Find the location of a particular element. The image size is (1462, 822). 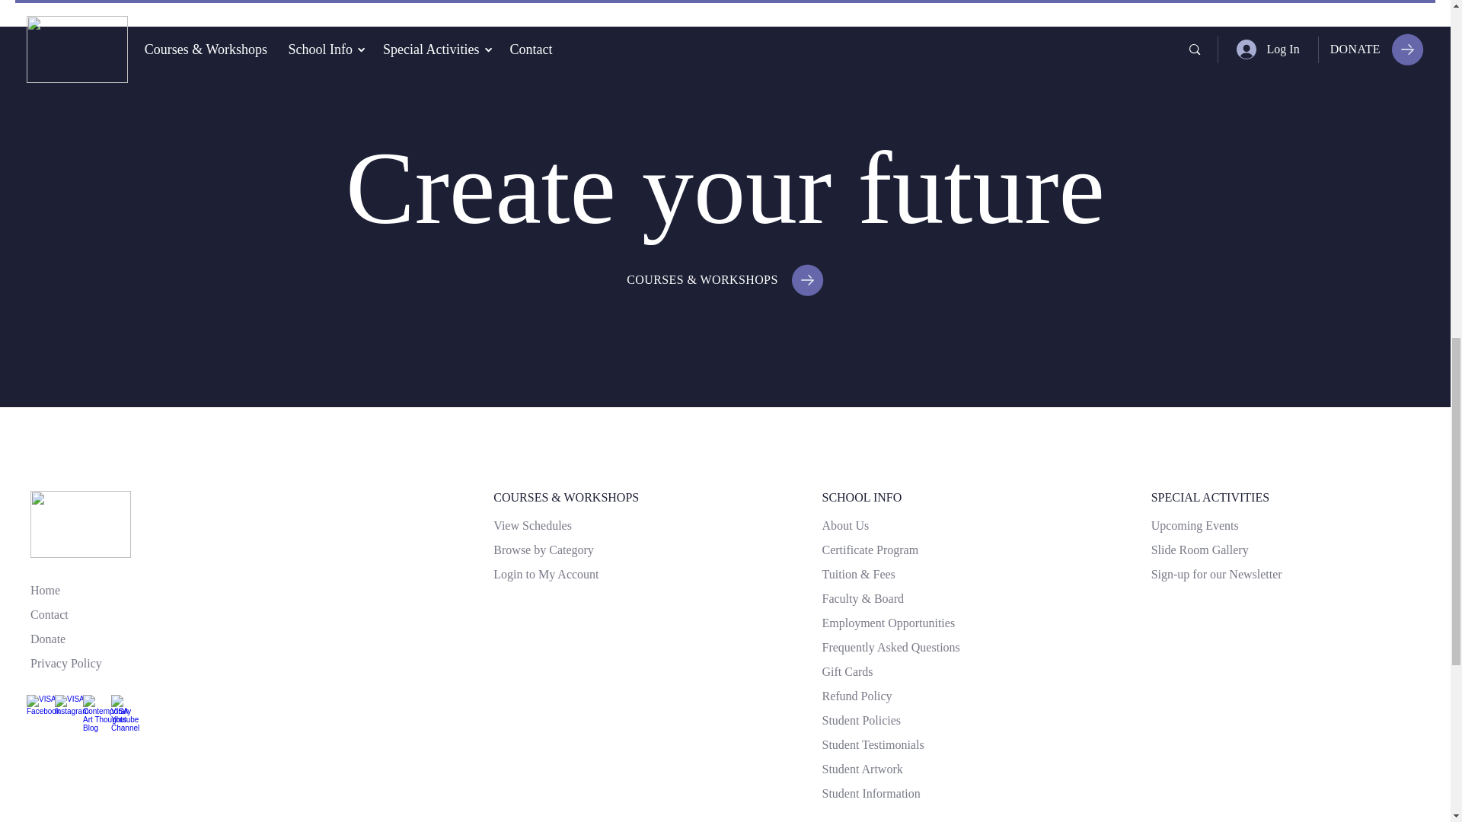

Student Policies is located at coordinates (860, 721).